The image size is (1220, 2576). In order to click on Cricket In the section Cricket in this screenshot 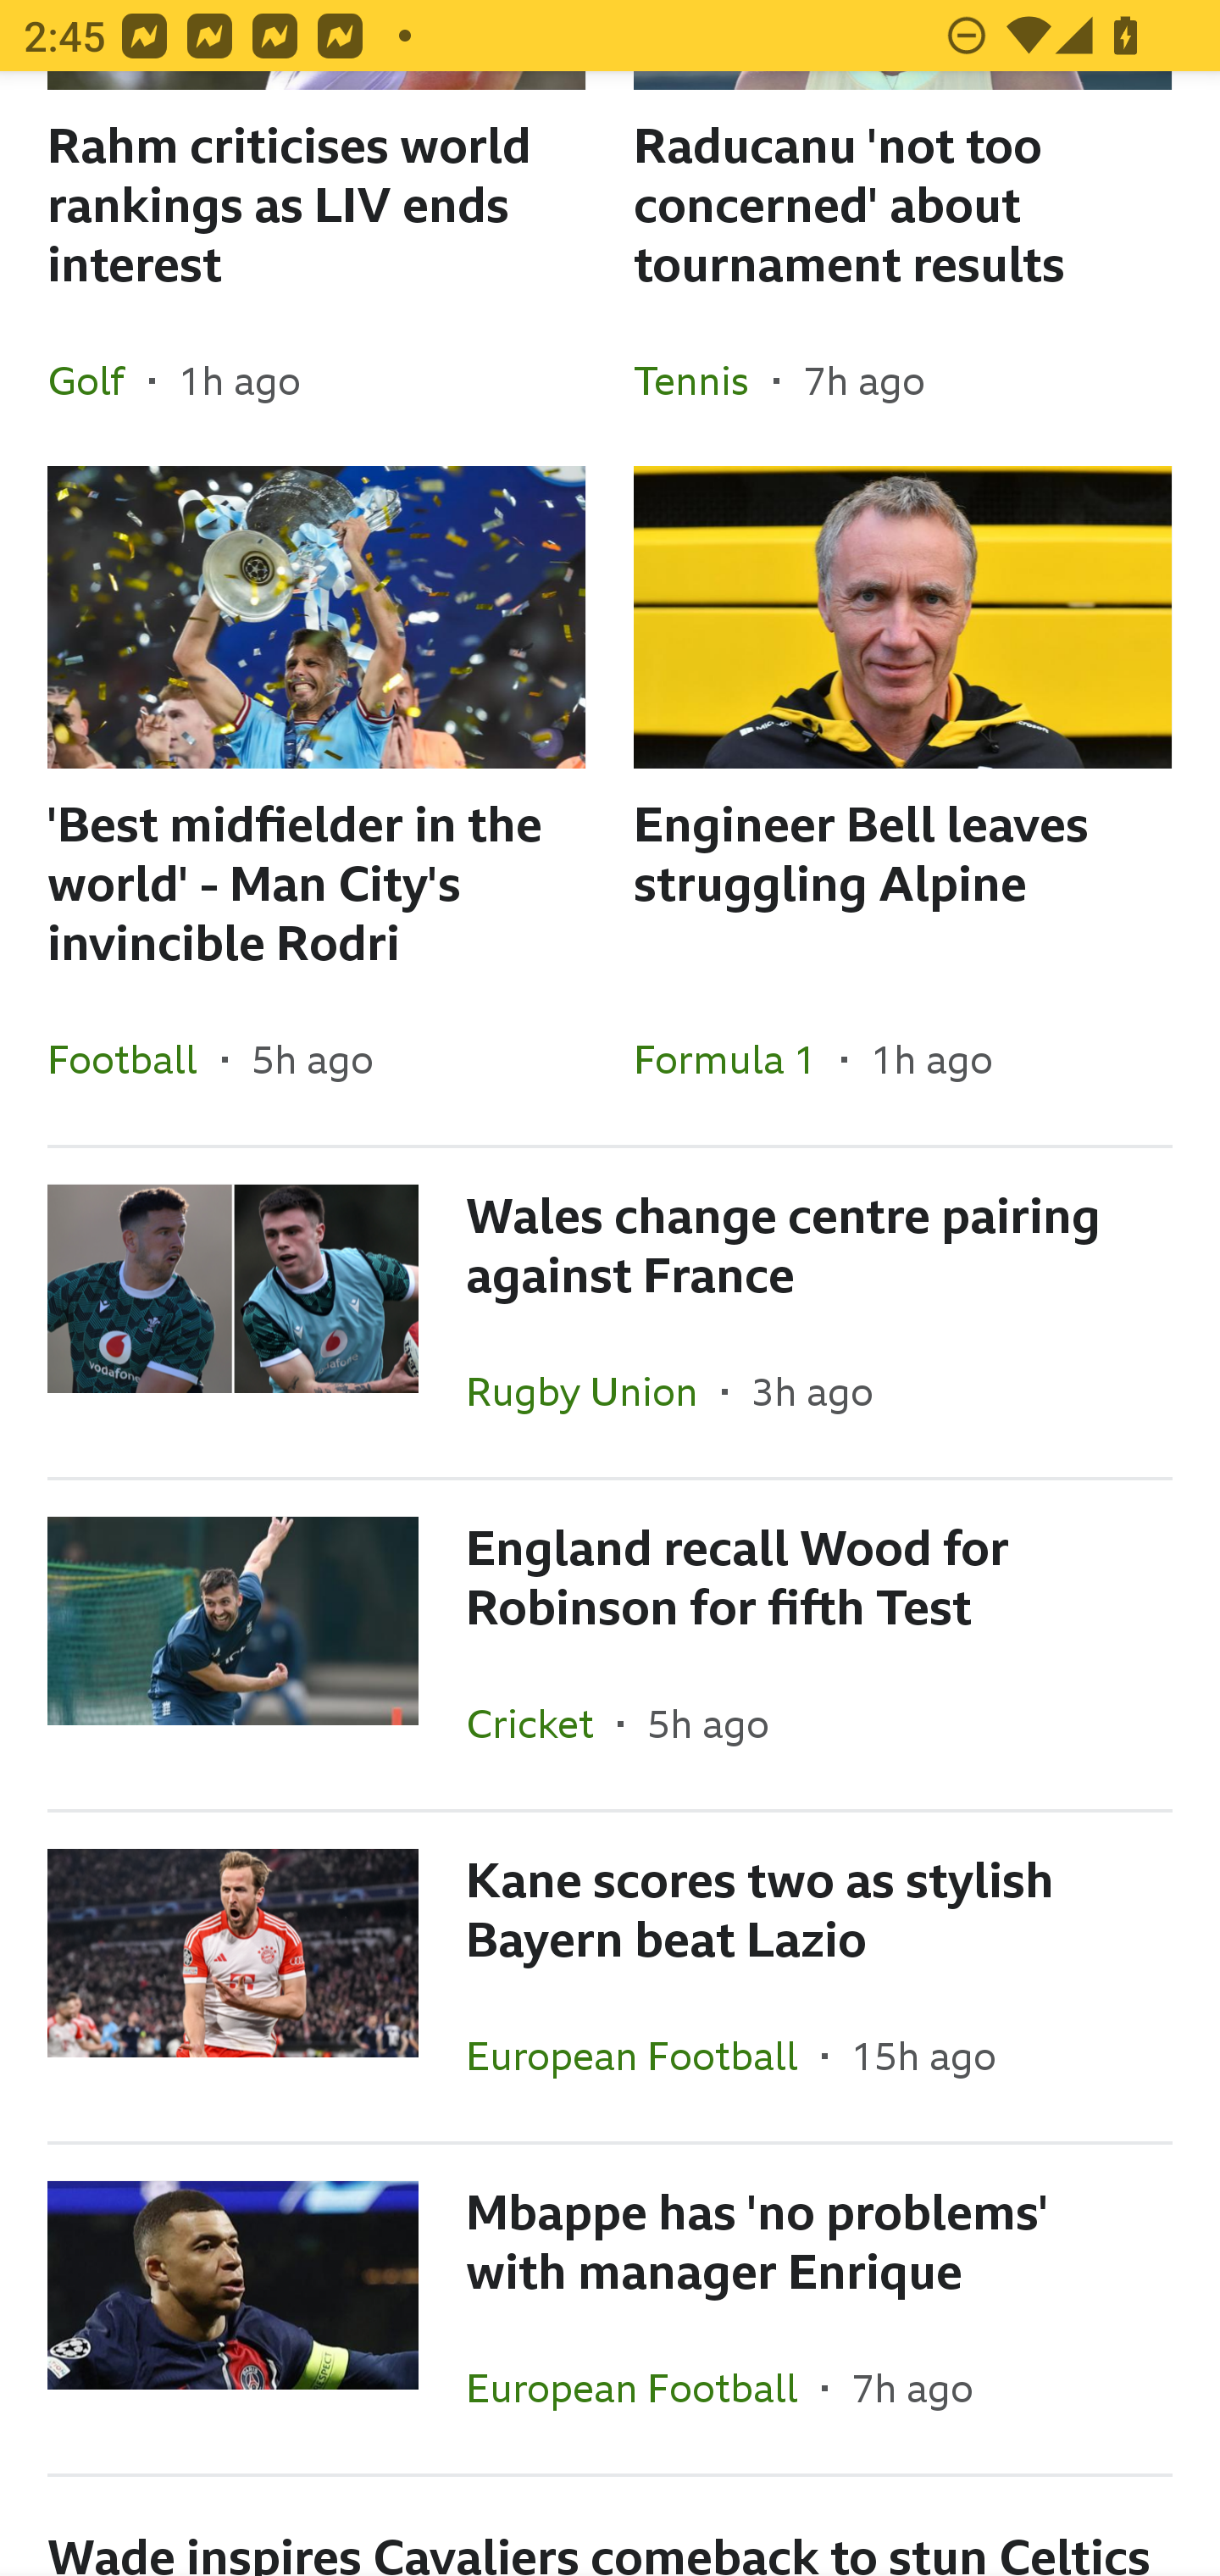, I will do `click(541, 1724)`.